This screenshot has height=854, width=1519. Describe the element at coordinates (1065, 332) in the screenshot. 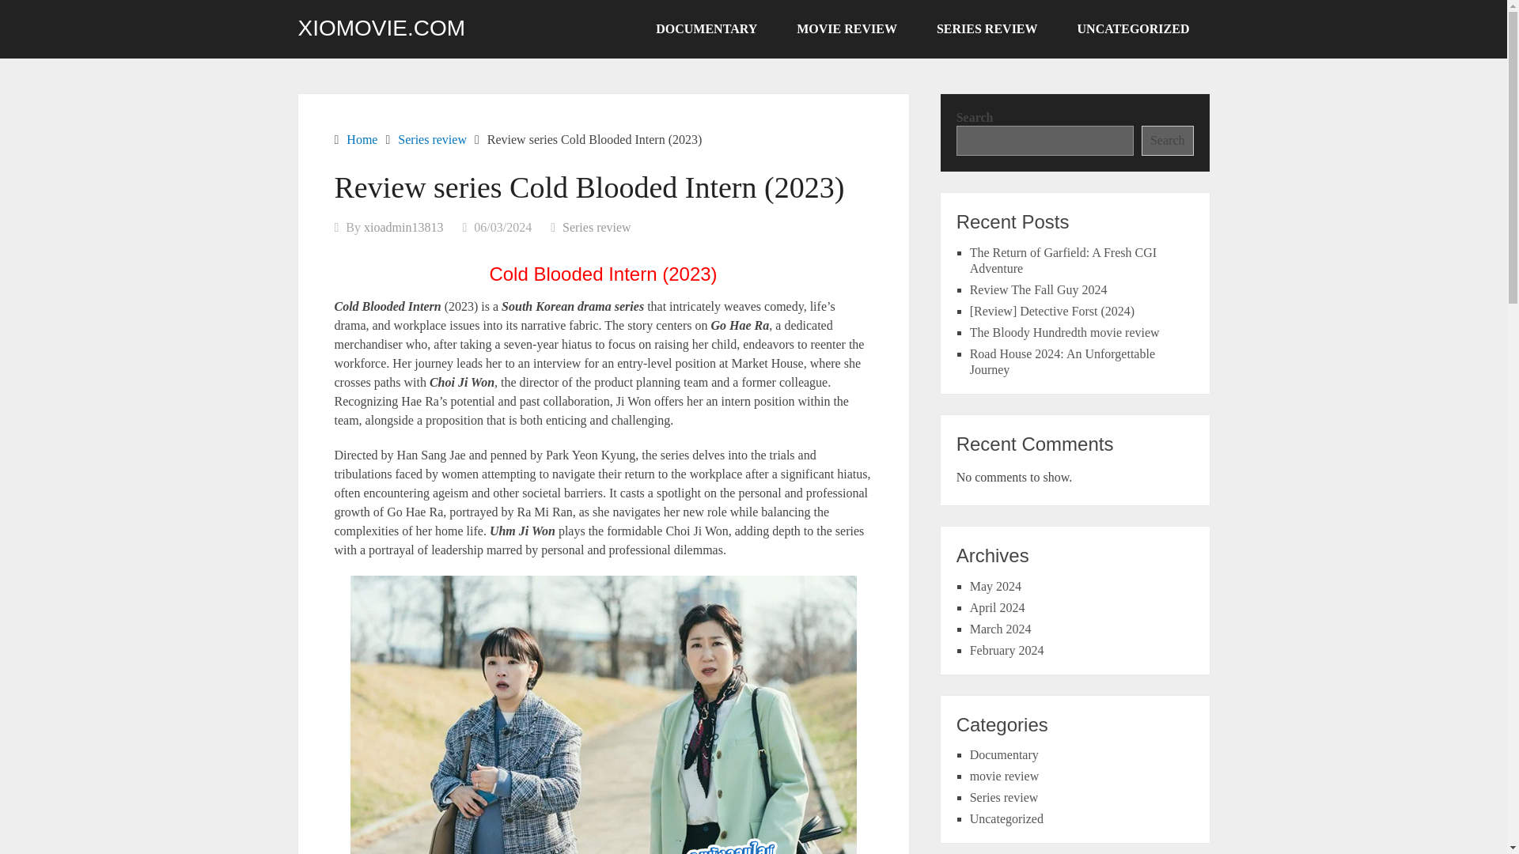

I see `The Bloody Hundredth movie review` at that location.